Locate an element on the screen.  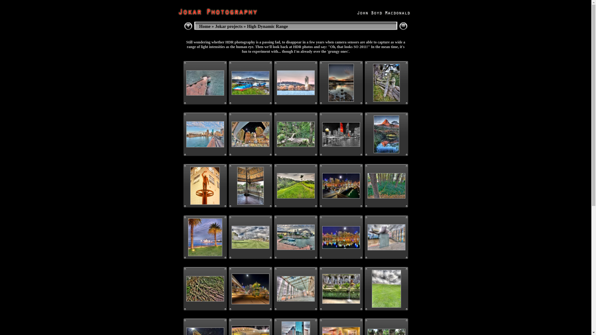
 Darling Harbour, Sydney  is located at coordinates (341, 186).